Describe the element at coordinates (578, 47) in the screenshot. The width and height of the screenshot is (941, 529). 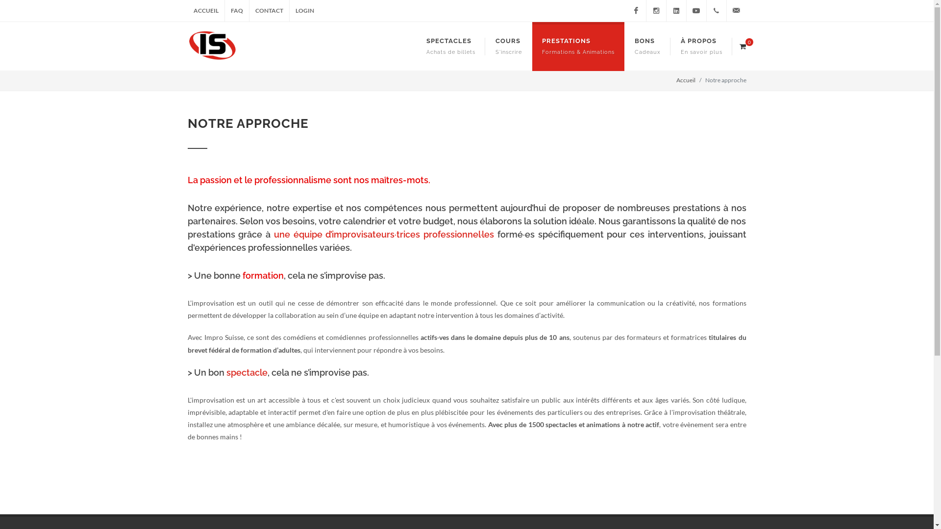
I see `PRESTATIONS
Formations & Animations` at that location.